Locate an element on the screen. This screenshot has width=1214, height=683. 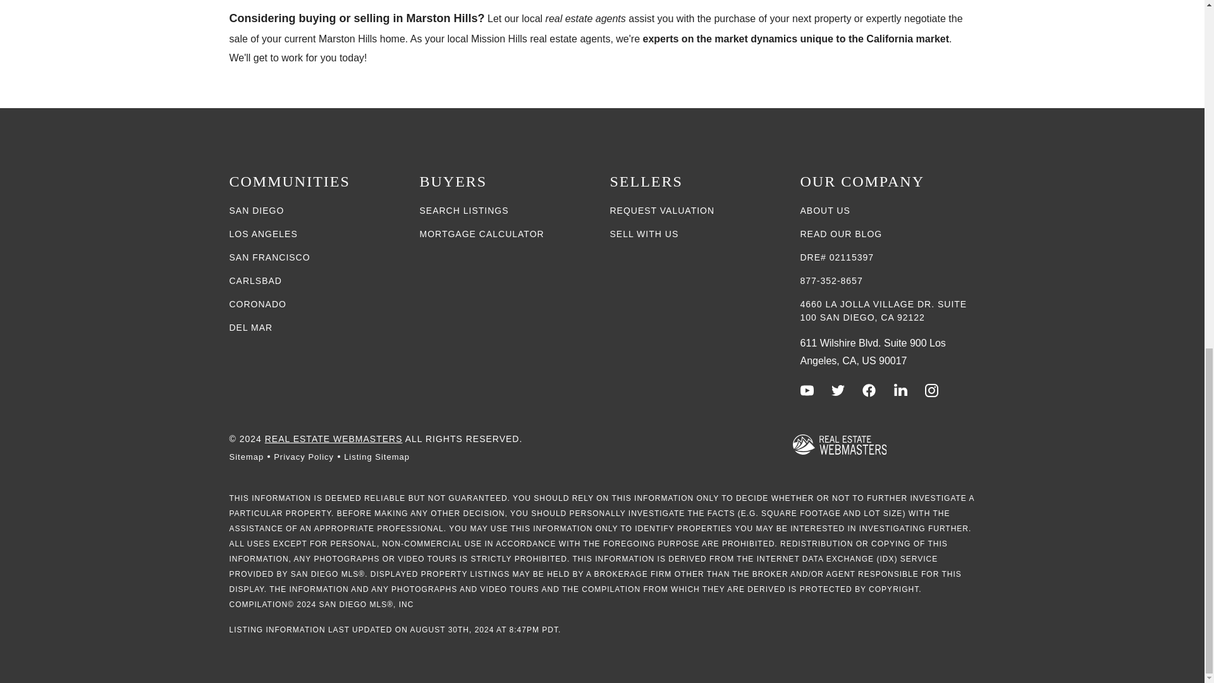
TWITTER is located at coordinates (838, 390).